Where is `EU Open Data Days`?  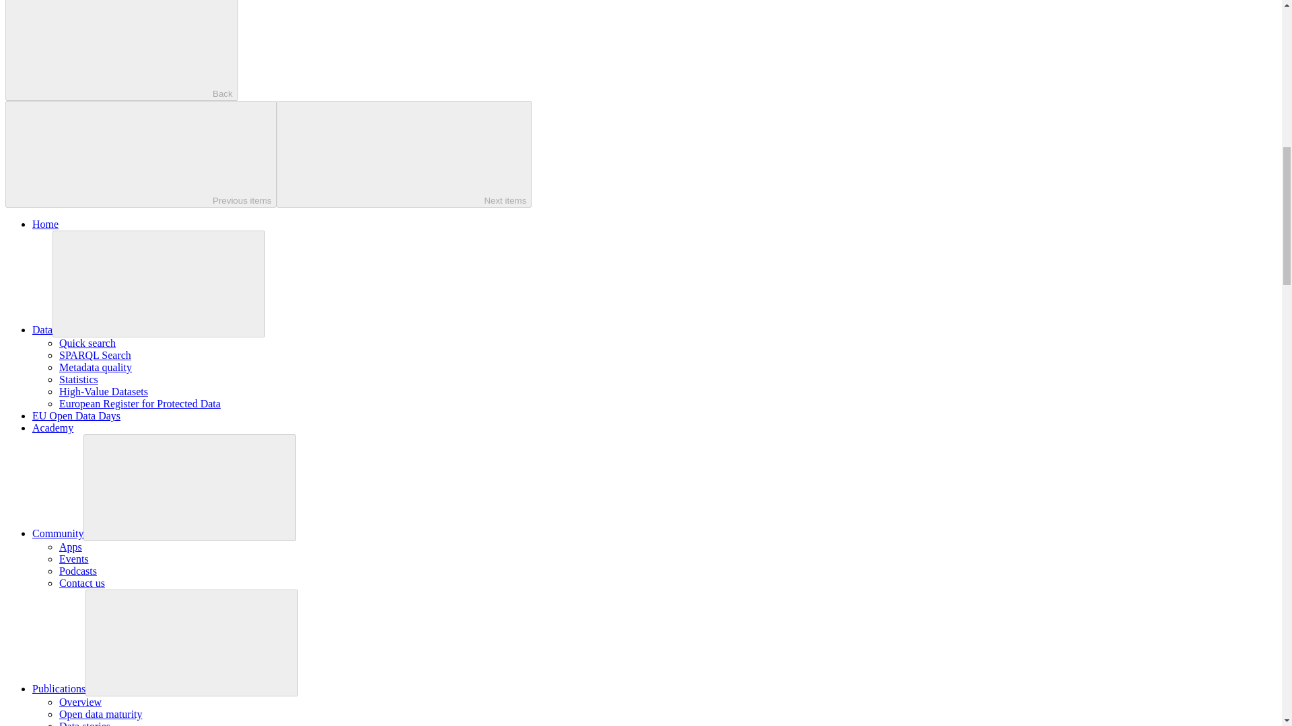
EU Open Data Days is located at coordinates (76, 415).